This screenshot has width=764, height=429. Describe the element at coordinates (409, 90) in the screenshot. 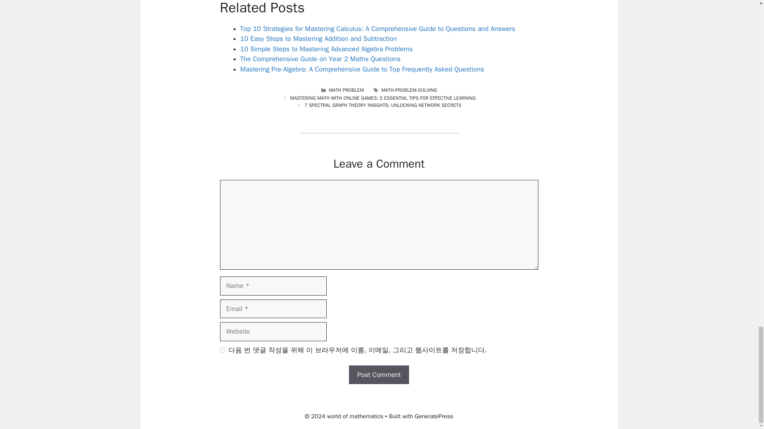

I see `MATH-PROBLEM-SOLVING` at that location.